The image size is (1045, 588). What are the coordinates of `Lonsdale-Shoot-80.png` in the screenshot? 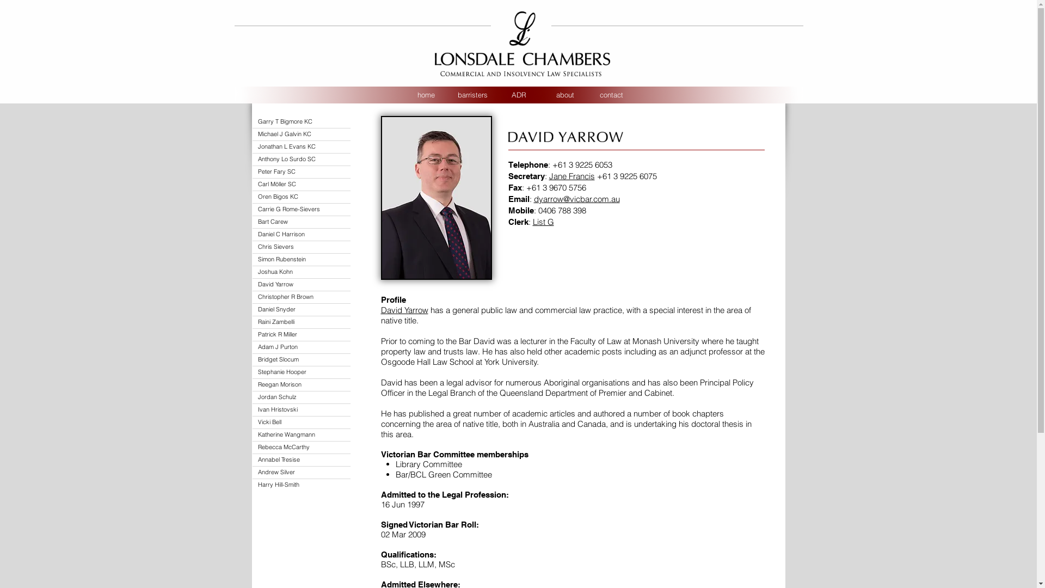 It's located at (437, 198).